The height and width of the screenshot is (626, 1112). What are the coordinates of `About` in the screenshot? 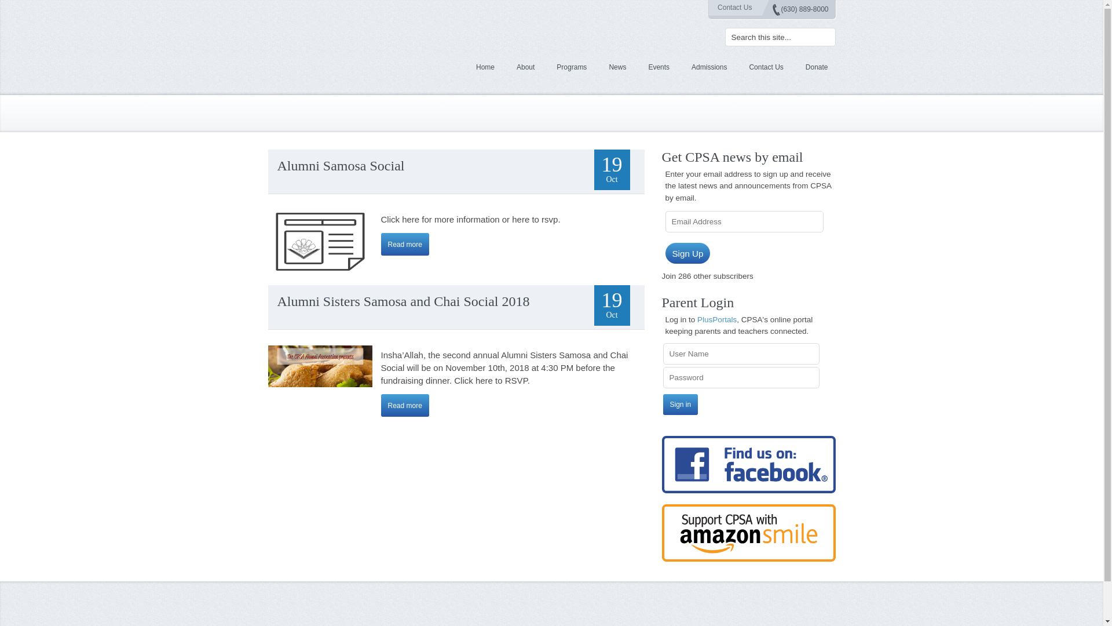 It's located at (526, 67).